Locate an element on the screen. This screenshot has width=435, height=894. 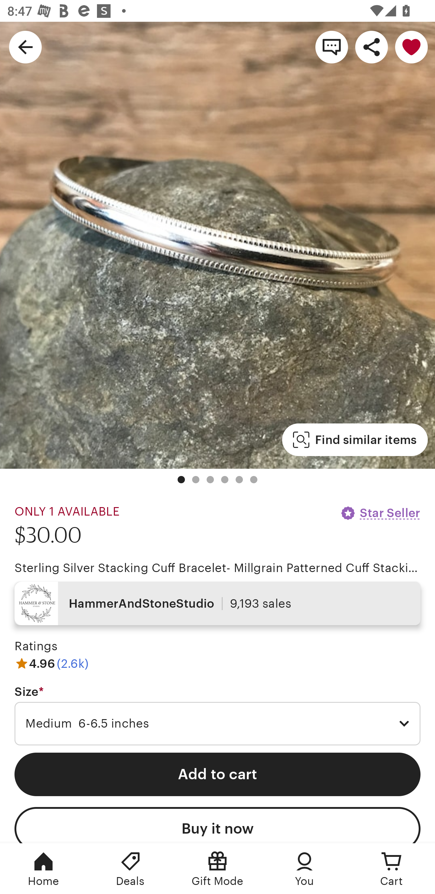
HammerAndStoneStudio 9,193 sales is located at coordinates (217, 603).